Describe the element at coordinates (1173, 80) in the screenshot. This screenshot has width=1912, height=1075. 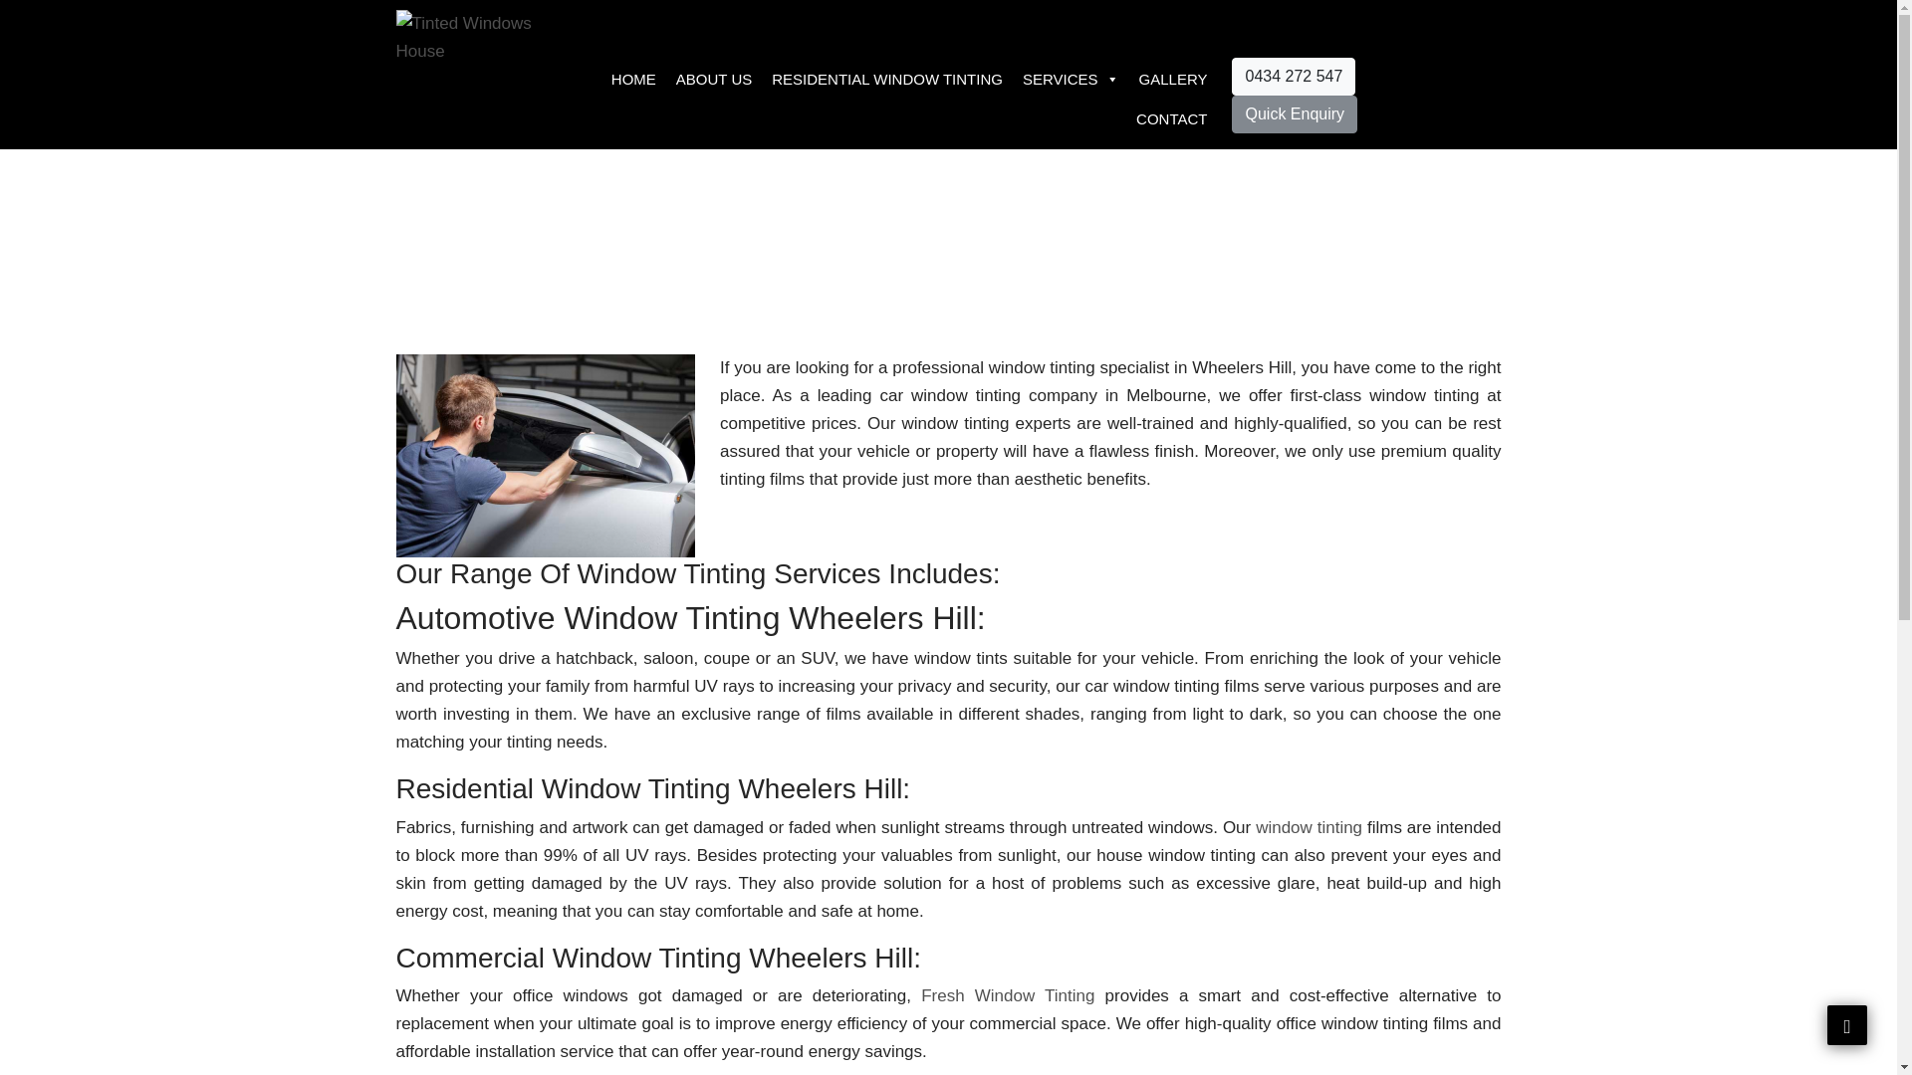
I see `GALLERY` at that location.